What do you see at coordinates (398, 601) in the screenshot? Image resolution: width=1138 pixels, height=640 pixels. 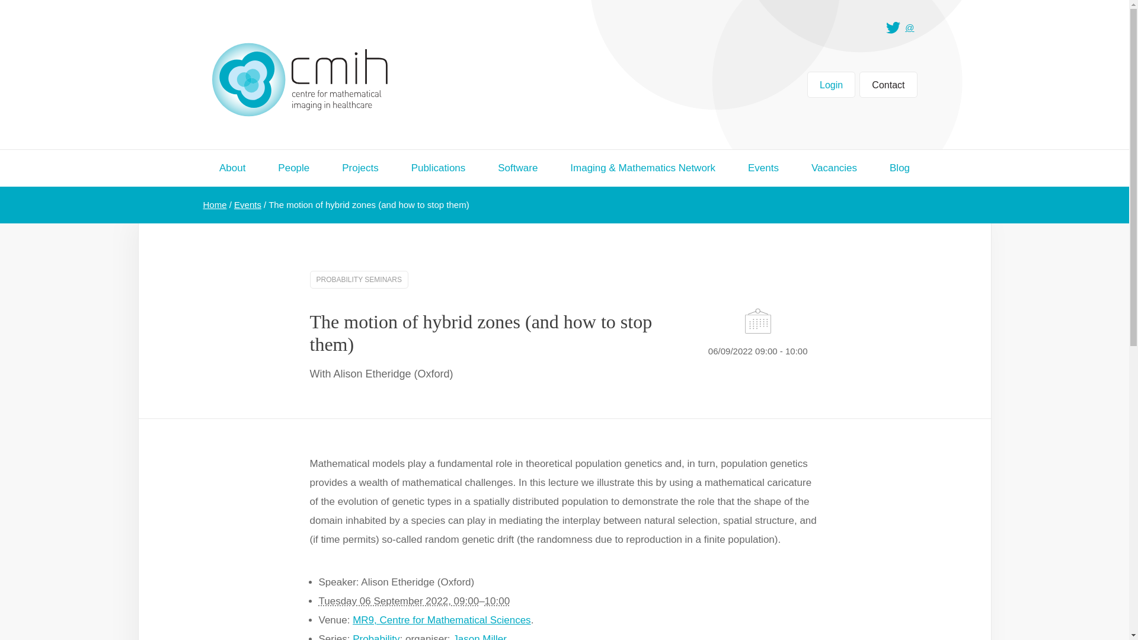 I see `20220906T090000` at bounding box center [398, 601].